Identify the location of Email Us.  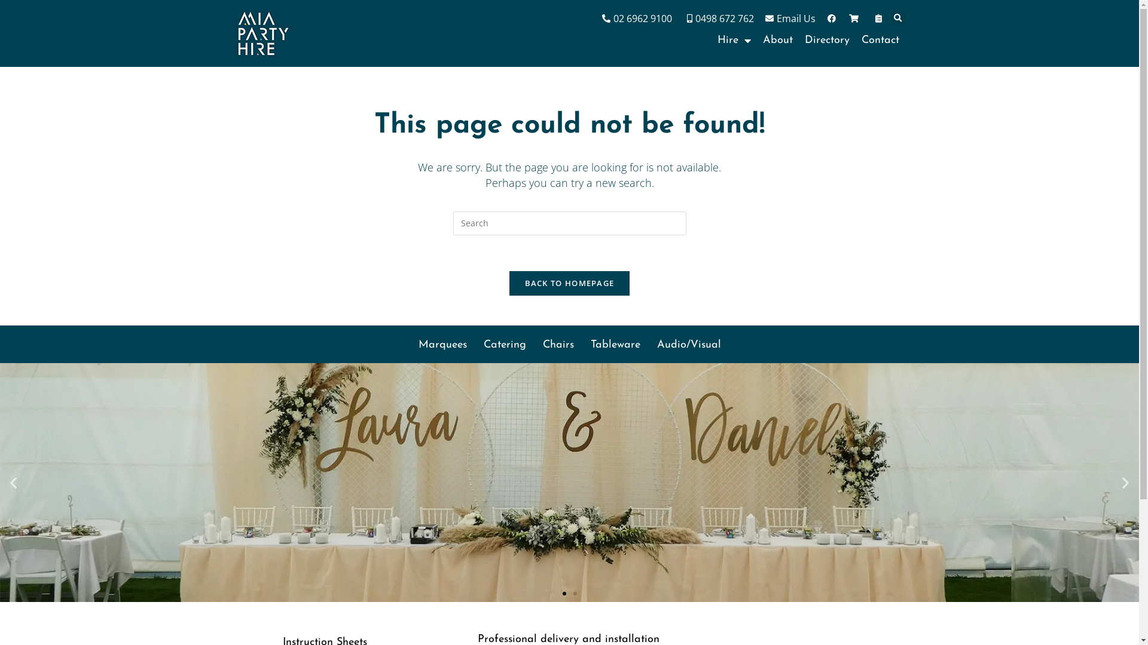
(790, 19).